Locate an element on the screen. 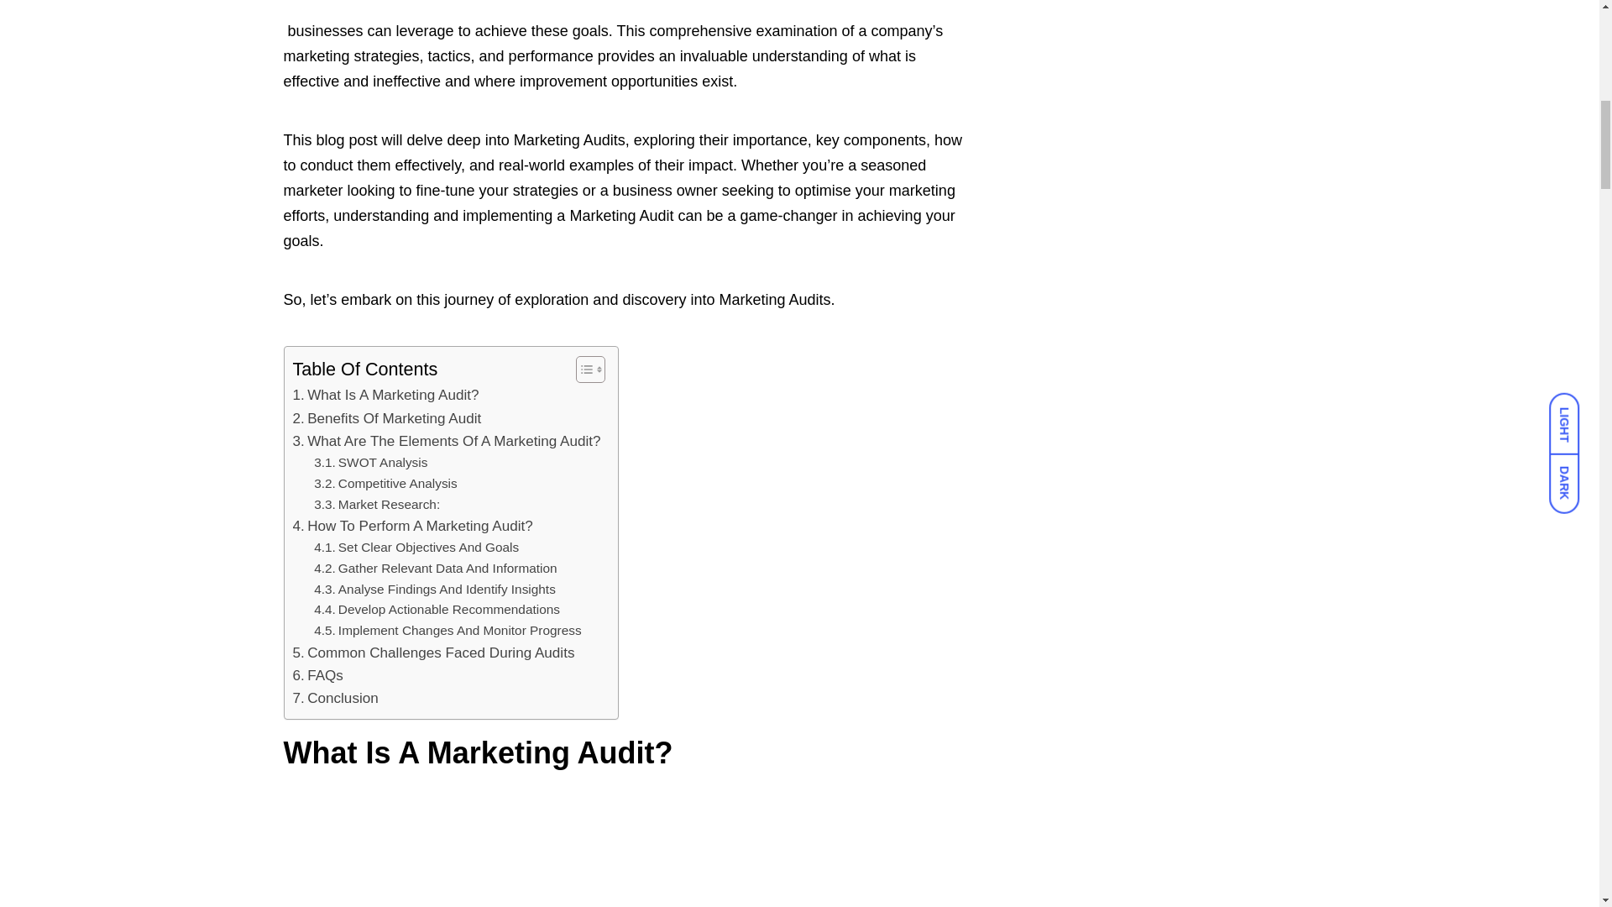 This screenshot has height=907, width=1612. What Are The Elements Of A Marketing Audit? is located at coordinates (445, 440).